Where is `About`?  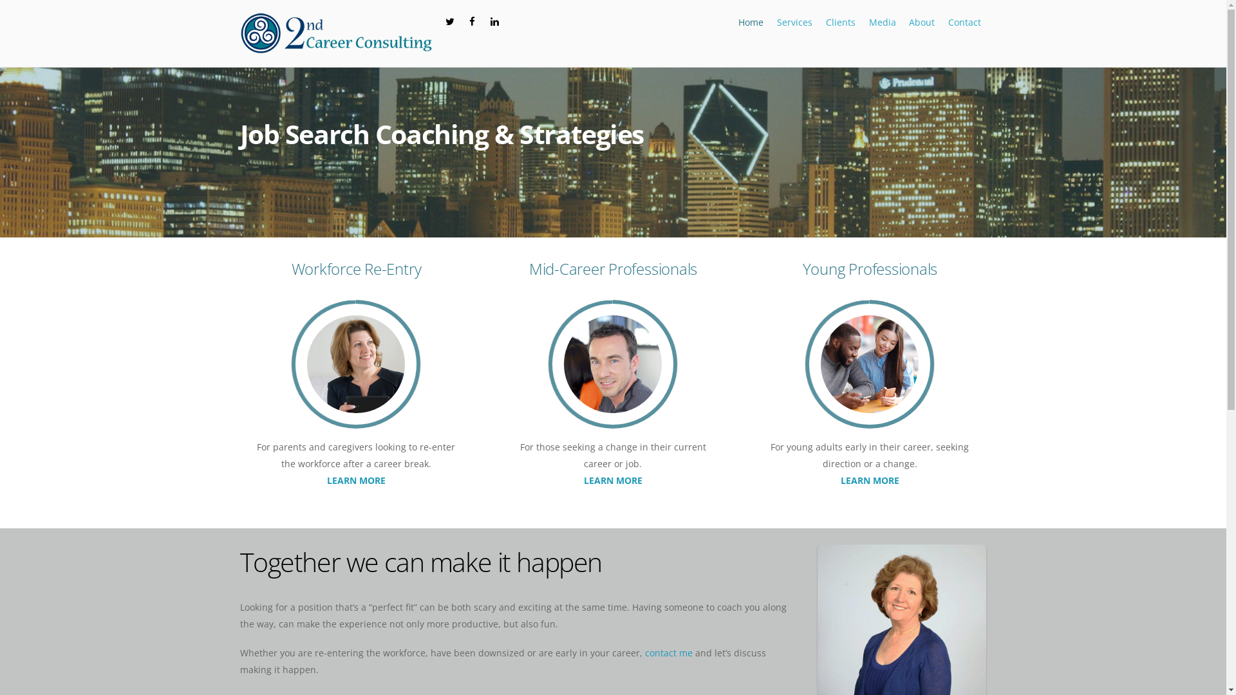 About is located at coordinates (922, 23).